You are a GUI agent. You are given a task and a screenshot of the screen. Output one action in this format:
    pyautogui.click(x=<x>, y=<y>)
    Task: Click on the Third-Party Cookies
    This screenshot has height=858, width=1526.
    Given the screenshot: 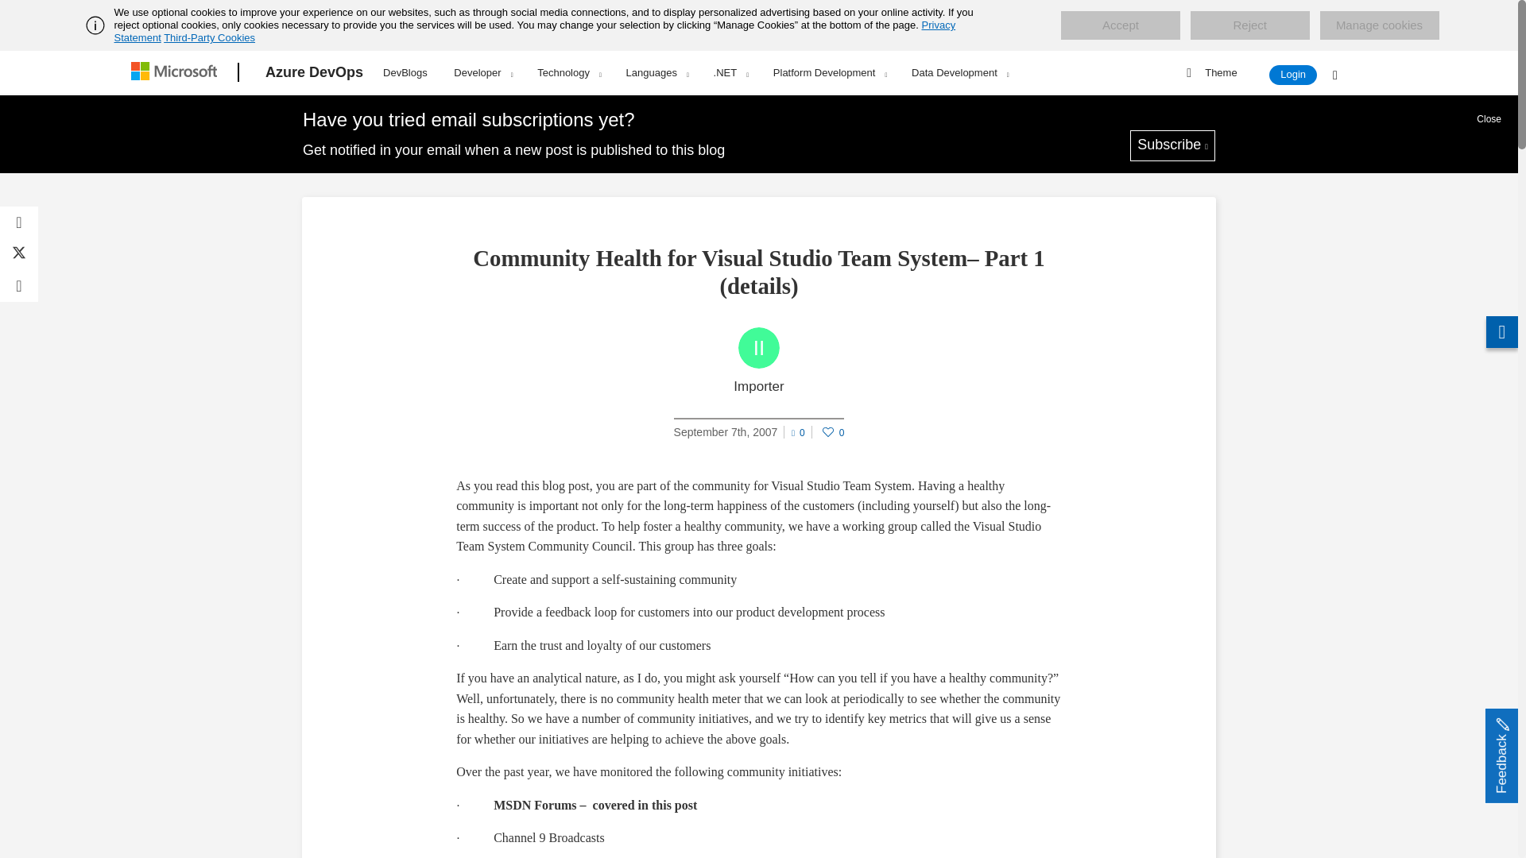 What is the action you would take?
    pyautogui.click(x=208, y=37)
    